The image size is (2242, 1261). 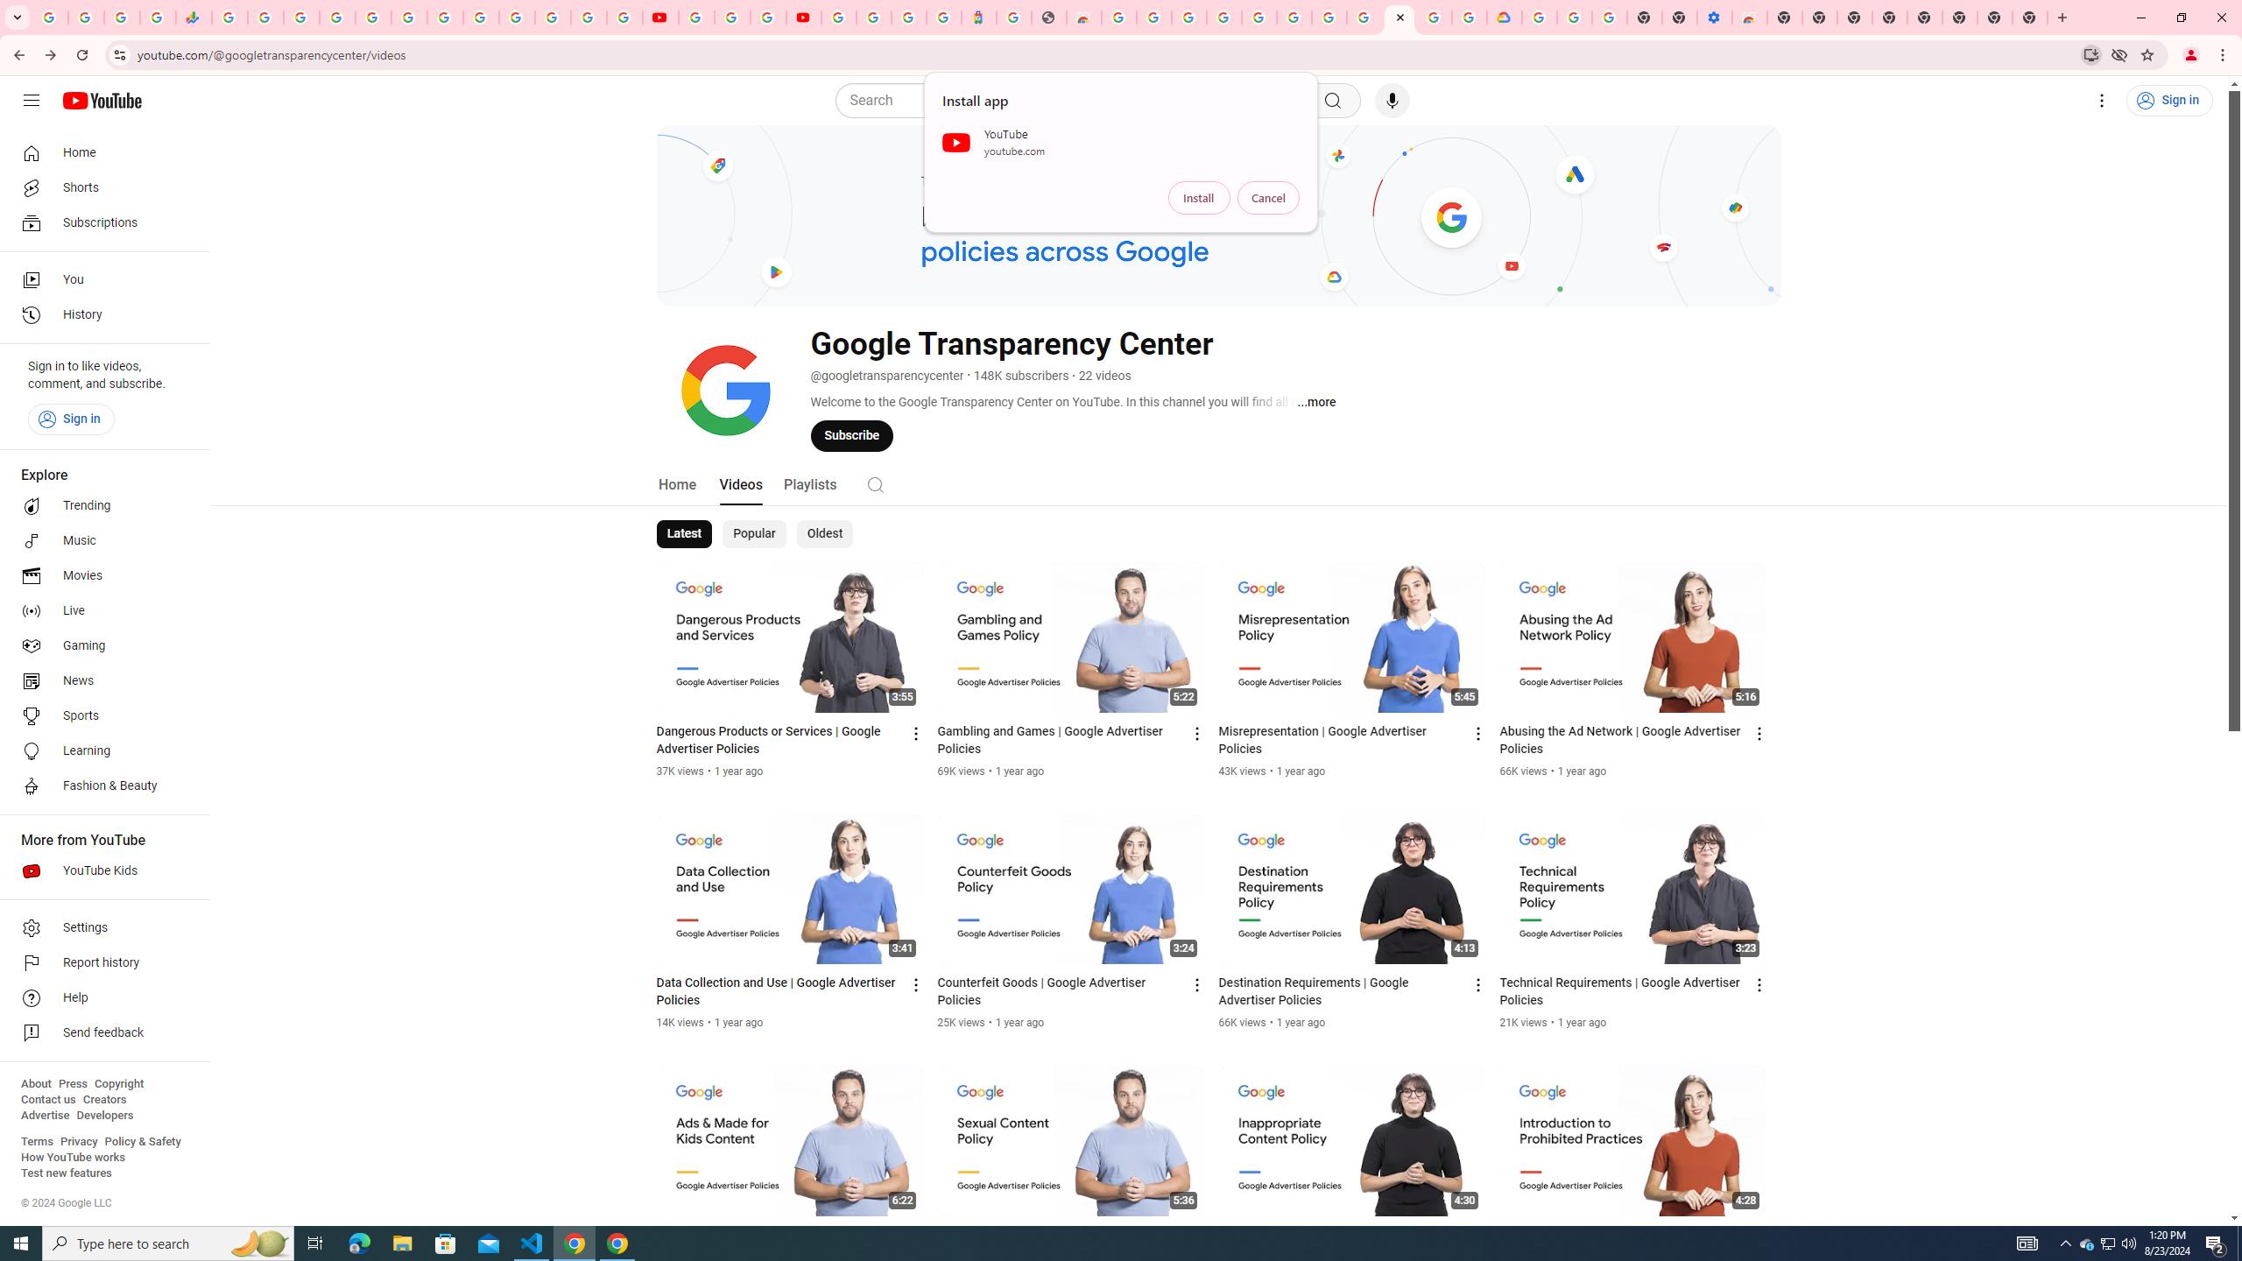 I want to click on Content Creator Programs & Opportunities - YouTube Creators, so click(x=804, y=18).